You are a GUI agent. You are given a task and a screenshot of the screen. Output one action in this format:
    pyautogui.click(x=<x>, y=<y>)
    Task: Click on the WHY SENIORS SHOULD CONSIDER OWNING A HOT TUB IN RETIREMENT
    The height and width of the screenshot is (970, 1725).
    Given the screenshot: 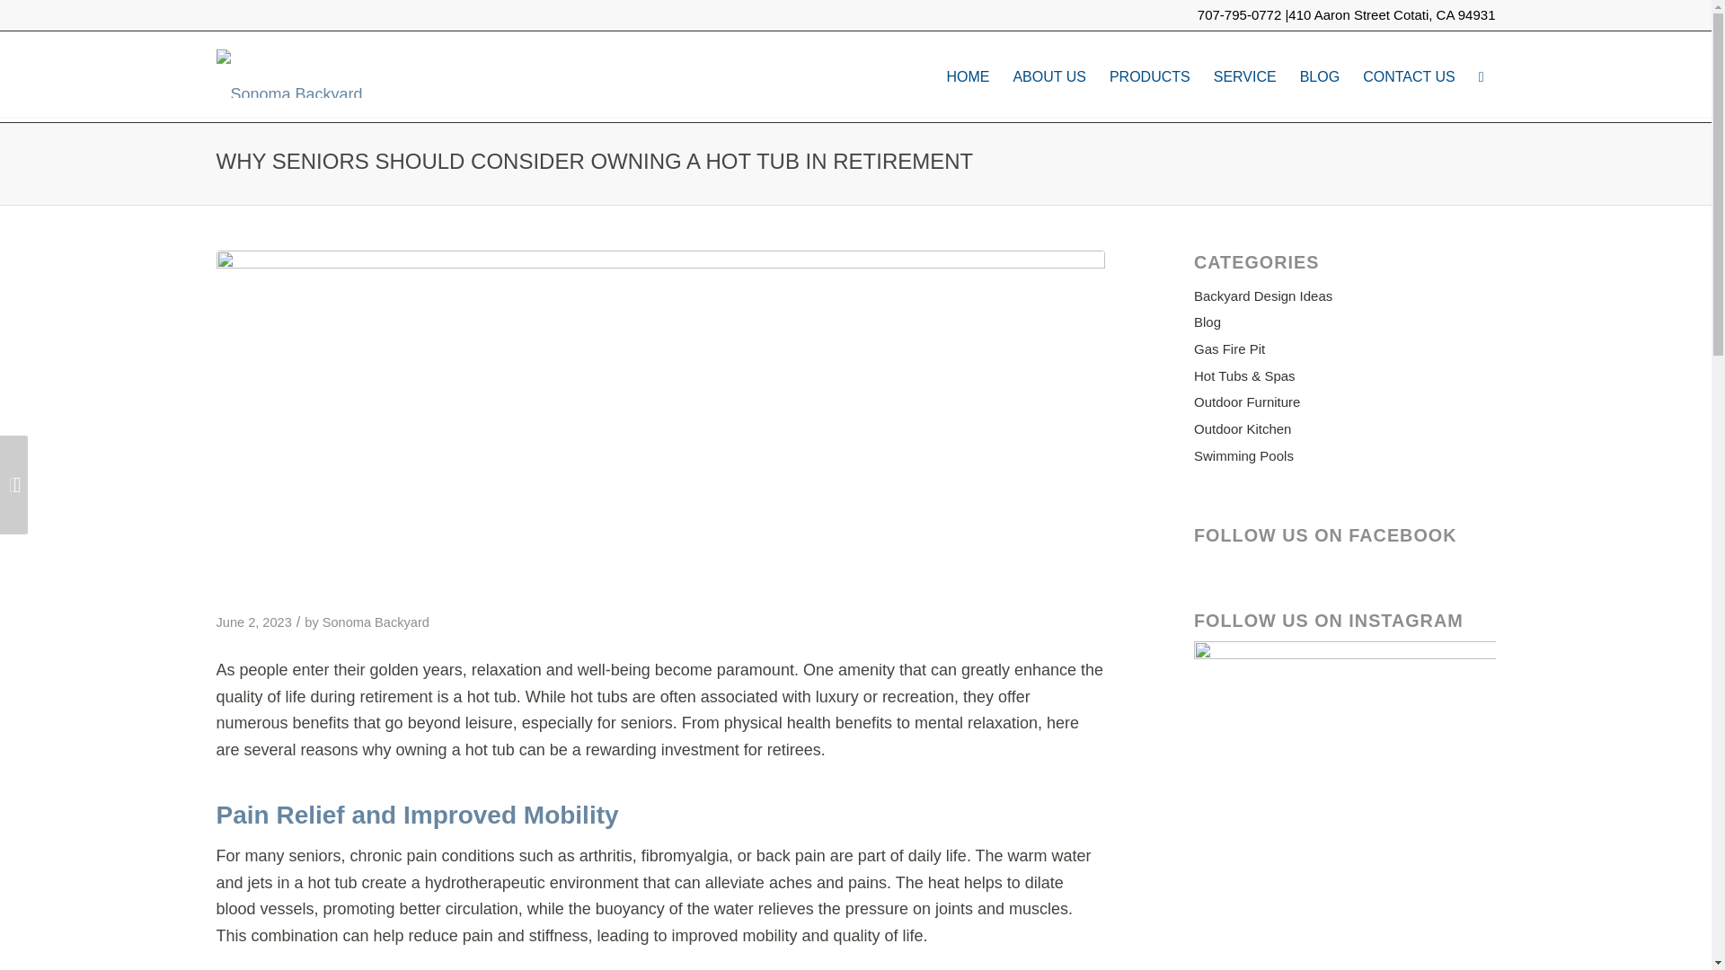 What is the action you would take?
    pyautogui.click(x=594, y=162)
    